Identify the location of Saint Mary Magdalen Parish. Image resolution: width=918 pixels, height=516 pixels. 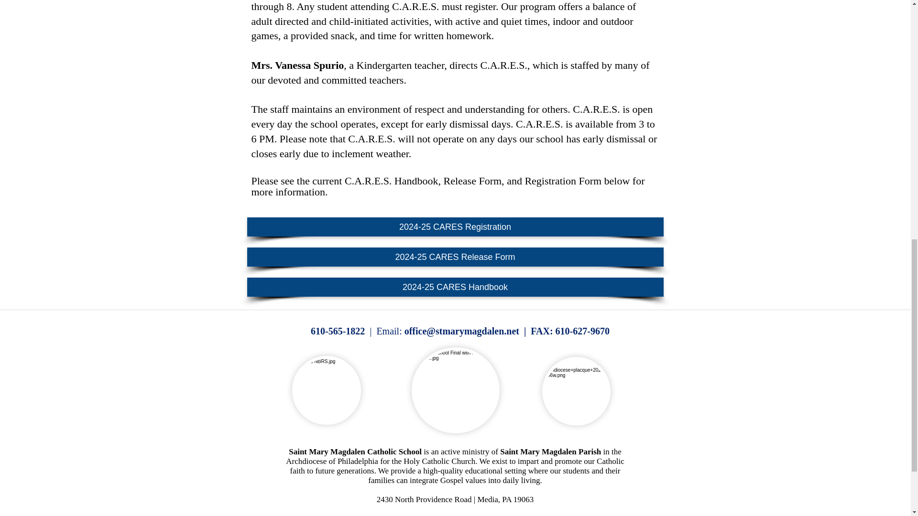
(551, 451).